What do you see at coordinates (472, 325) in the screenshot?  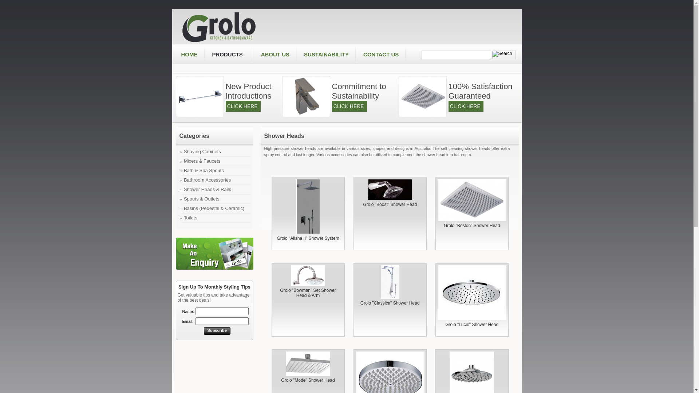 I see `Grolo "Lucio" Shower Head` at bounding box center [472, 325].